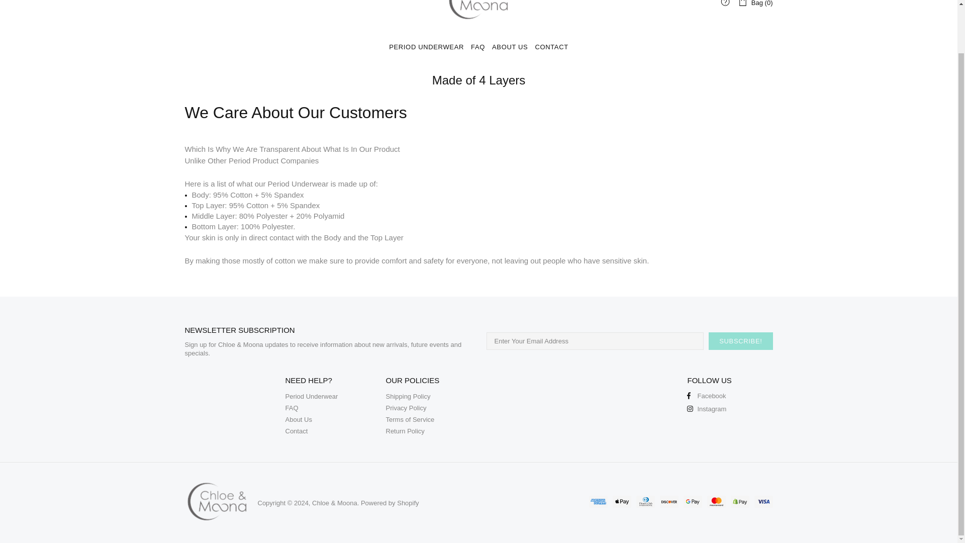  Describe the element at coordinates (477, 47) in the screenshot. I see `FAQ` at that location.